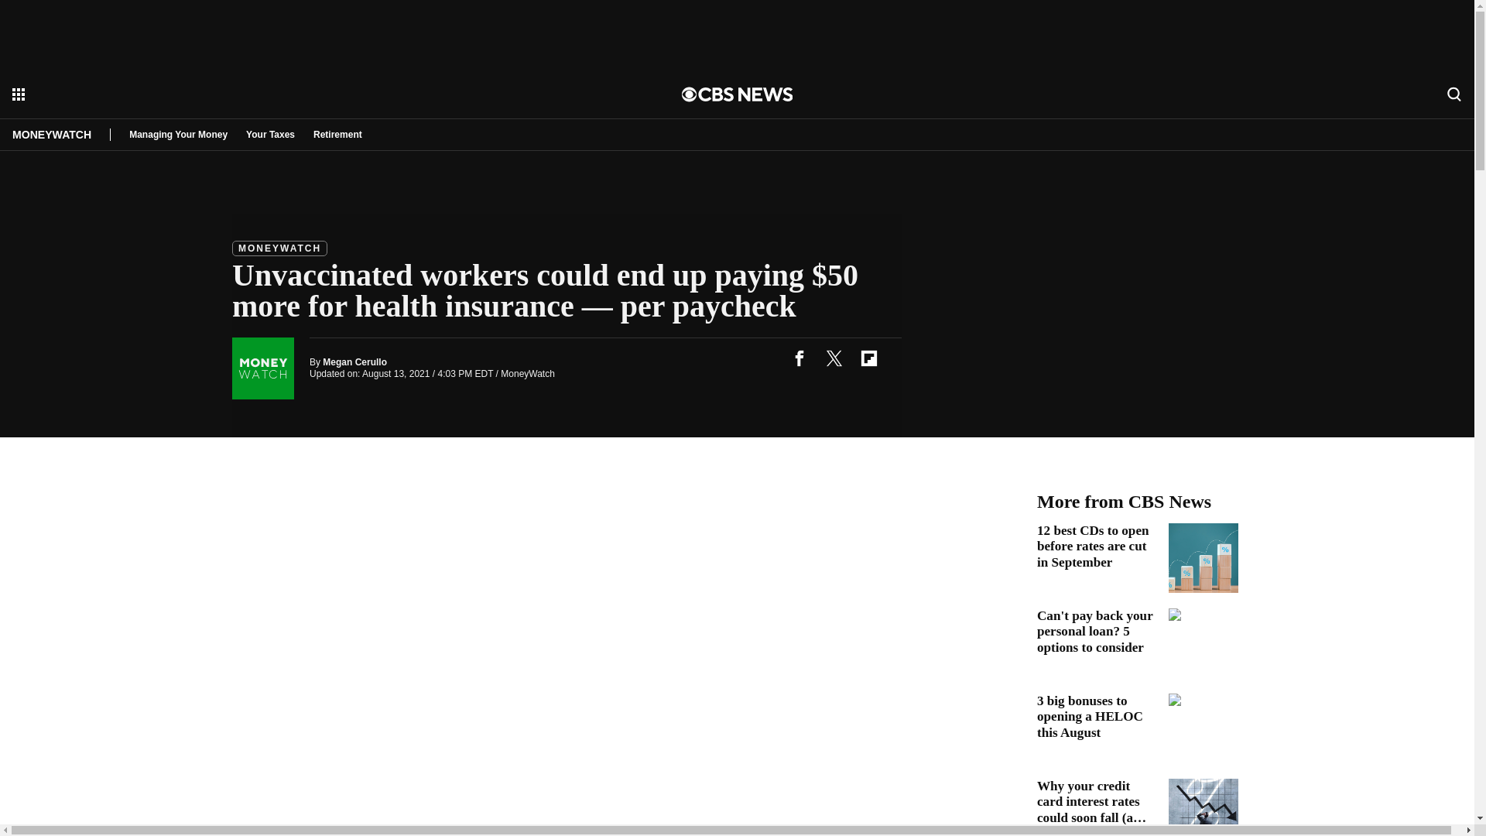  I want to click on twitter, so click(834, 358).